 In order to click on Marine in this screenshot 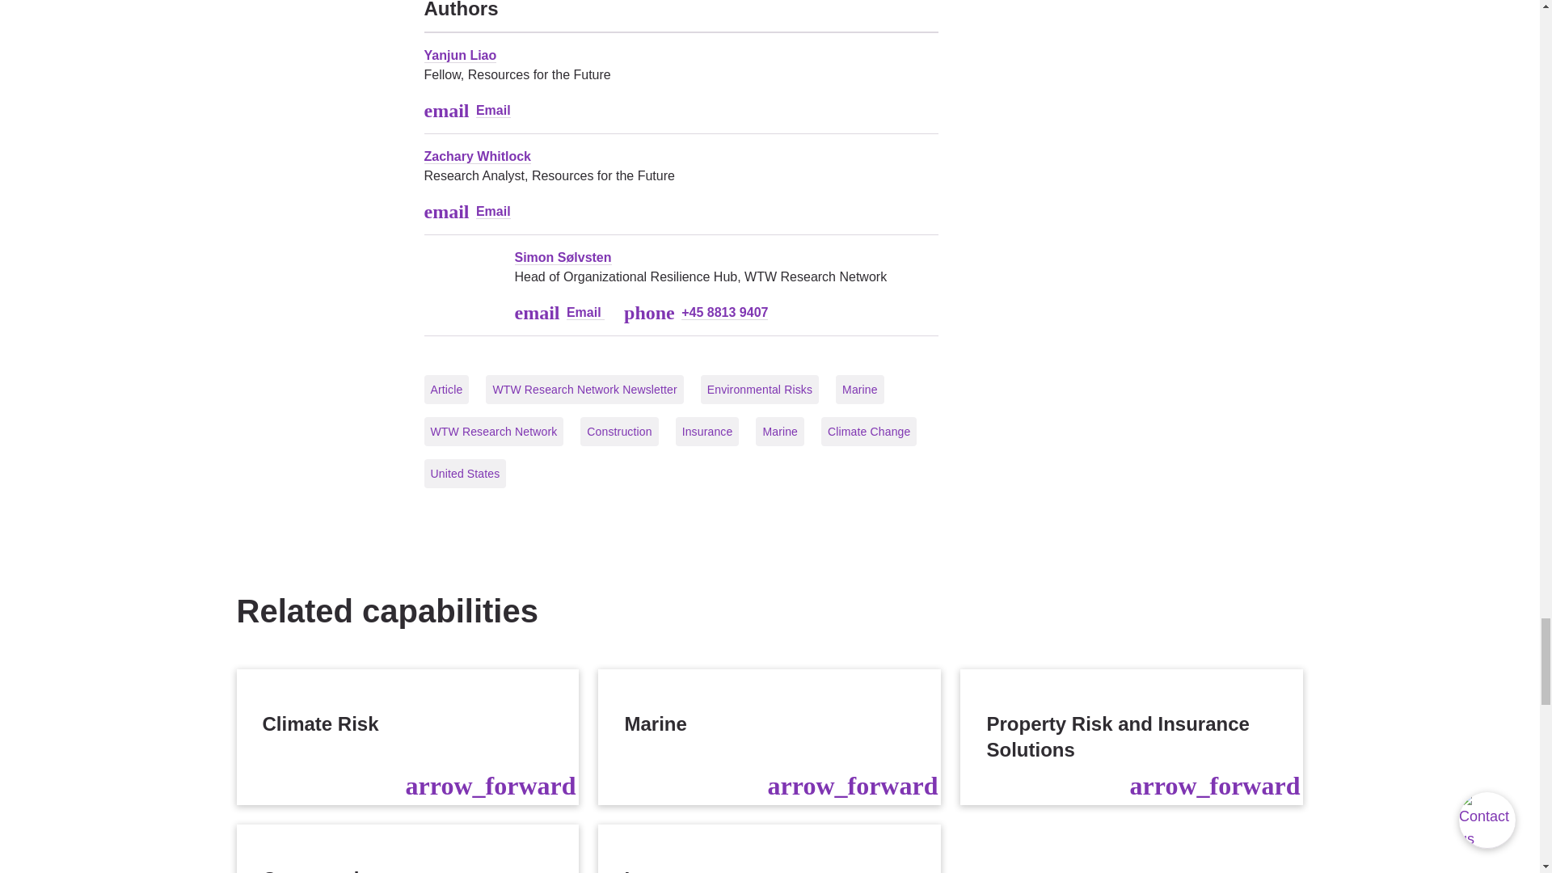, I will do `click(769, 737)`.